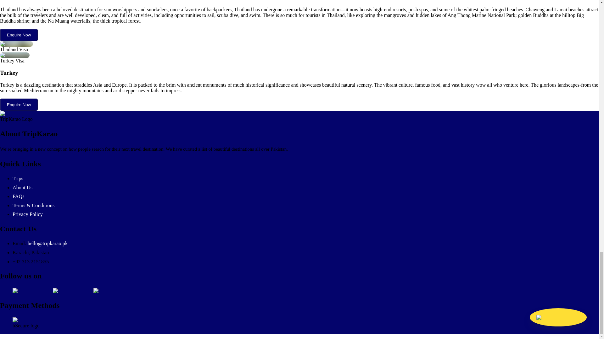  What do you see at coordinates (19, 35) in the screenshot?
I see `Enquire Now` at bounding box center [19, 35].